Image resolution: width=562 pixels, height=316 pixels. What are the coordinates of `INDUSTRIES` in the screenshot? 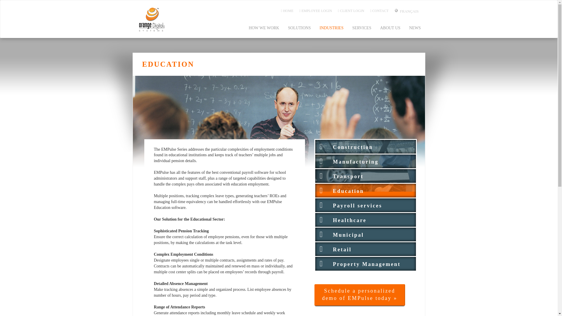 It's located at (331, 28).